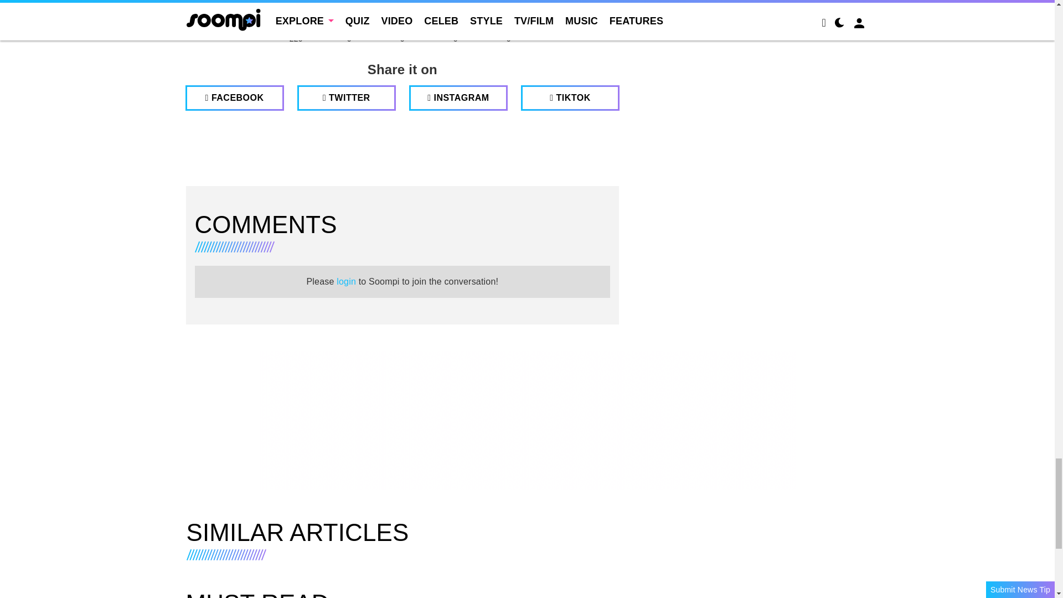 This screenshot has width=1063, height=598. I want to click on Heart, so click(296, 13).